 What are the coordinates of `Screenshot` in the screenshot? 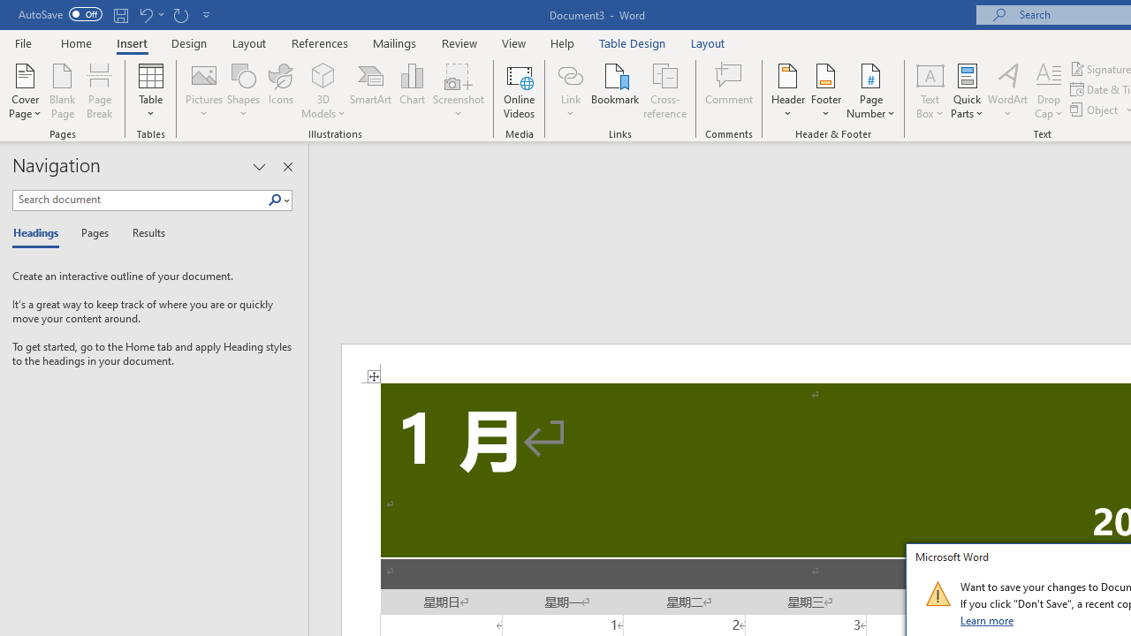 It's located at (458, 90).